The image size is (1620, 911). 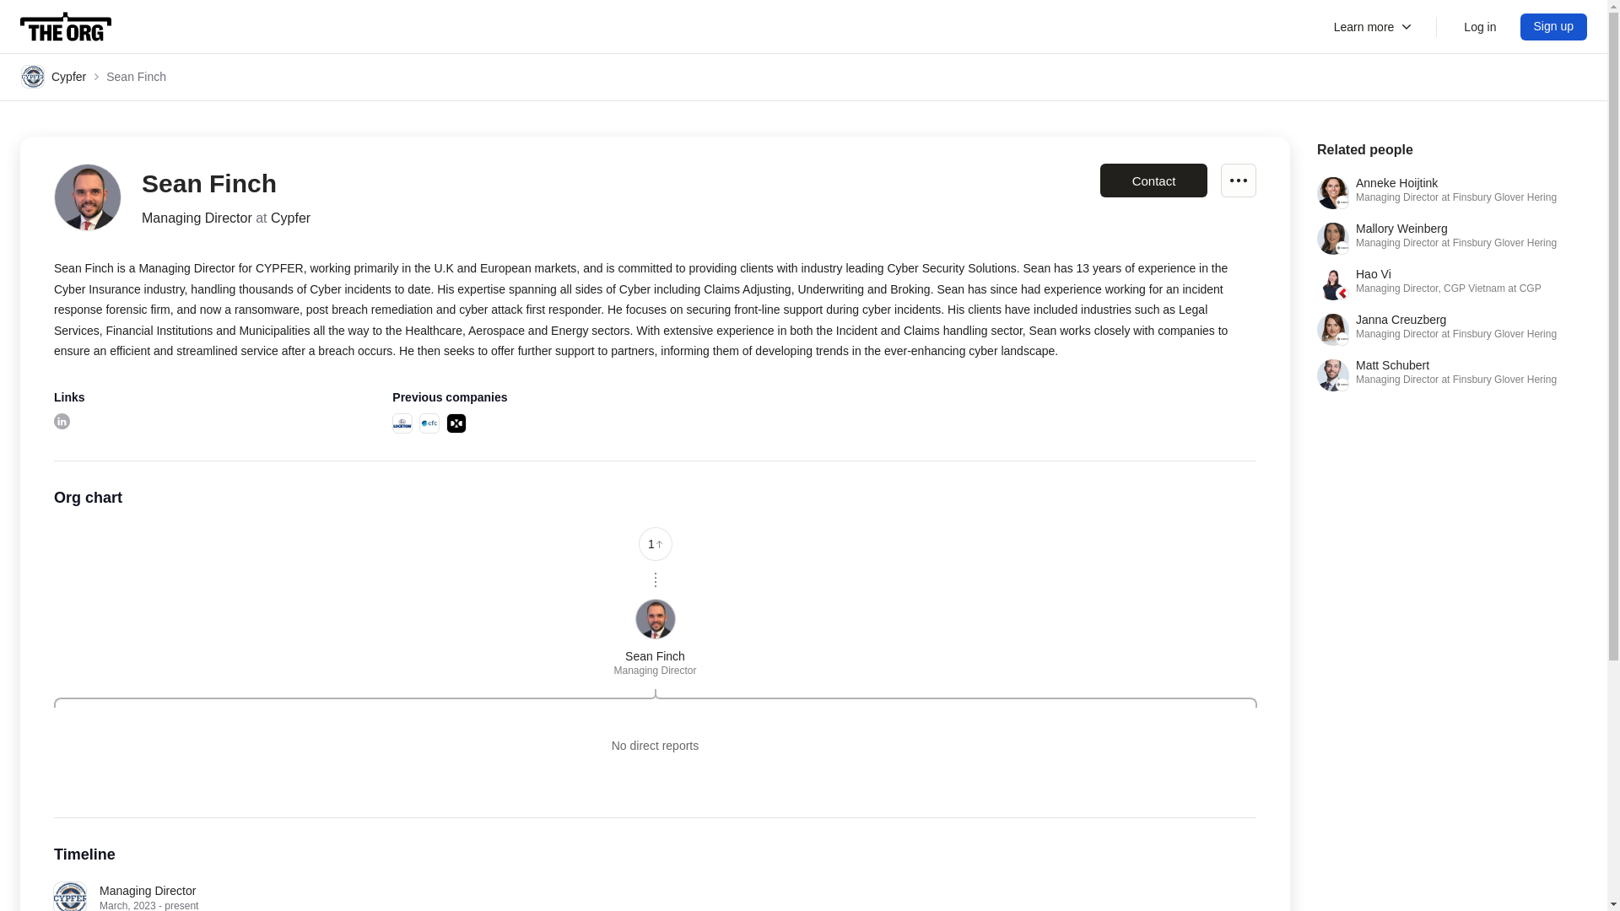 I want to click on Contact, so click(x=1153, y=181).